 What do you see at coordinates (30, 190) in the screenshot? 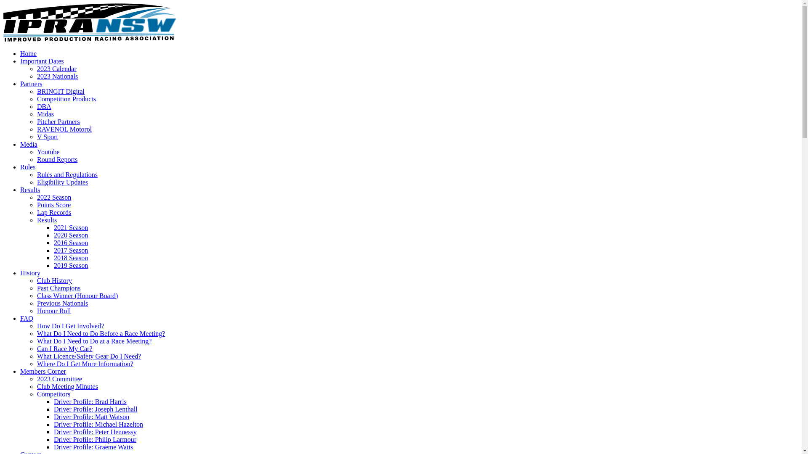
I see `Results` at bounding box center [30, 190].